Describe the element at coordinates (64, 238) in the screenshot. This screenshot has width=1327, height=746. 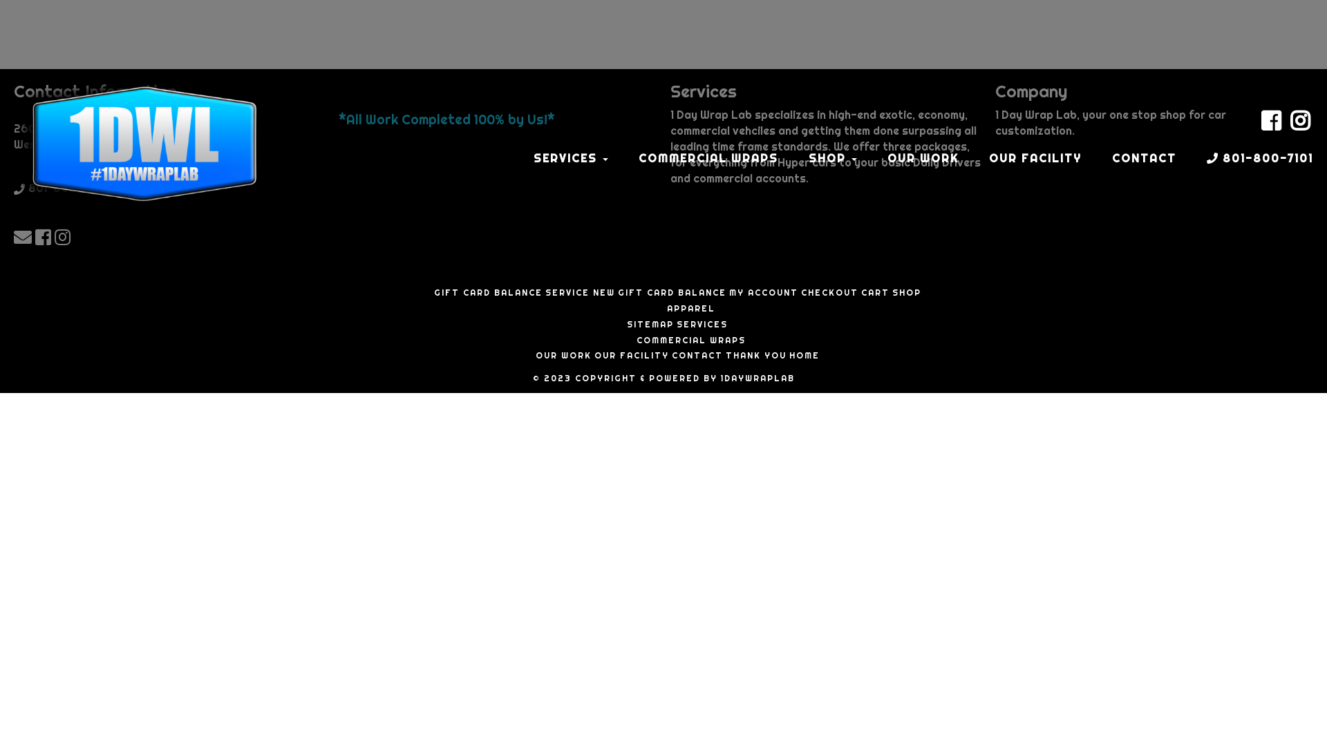
I see `Our Instagram` at that location.